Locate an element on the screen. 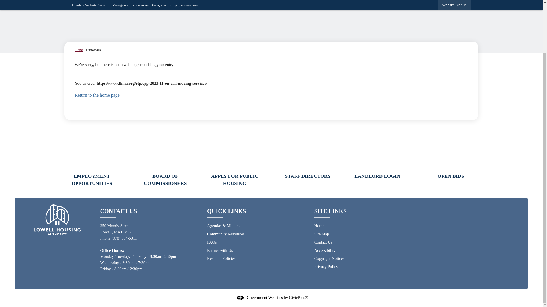 This screenshot has height=307, width=547. EMPLOYMENT OPPORTUNITIES is located at coordinates (92, 160).